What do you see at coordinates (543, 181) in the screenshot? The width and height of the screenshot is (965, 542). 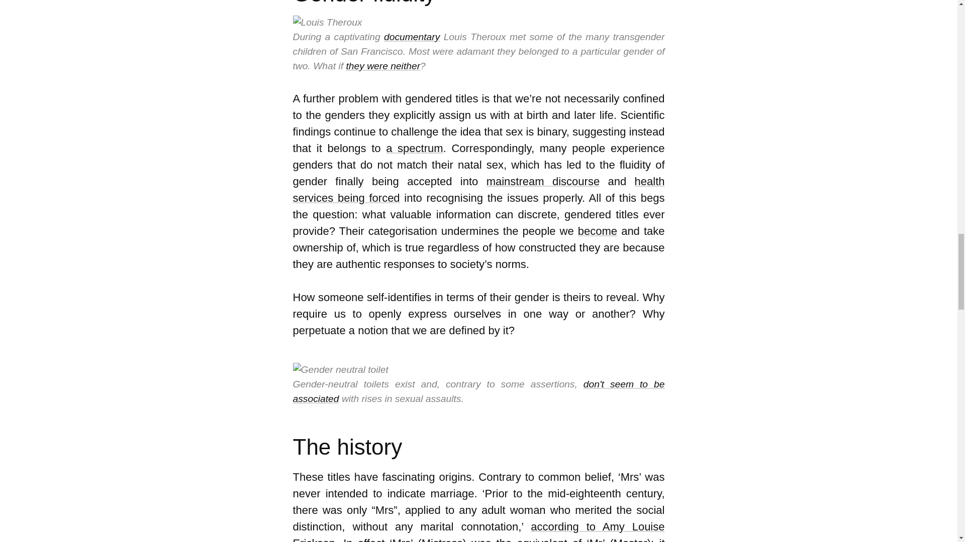 I see `mainstream discourse` at bounding box center [543, 181].